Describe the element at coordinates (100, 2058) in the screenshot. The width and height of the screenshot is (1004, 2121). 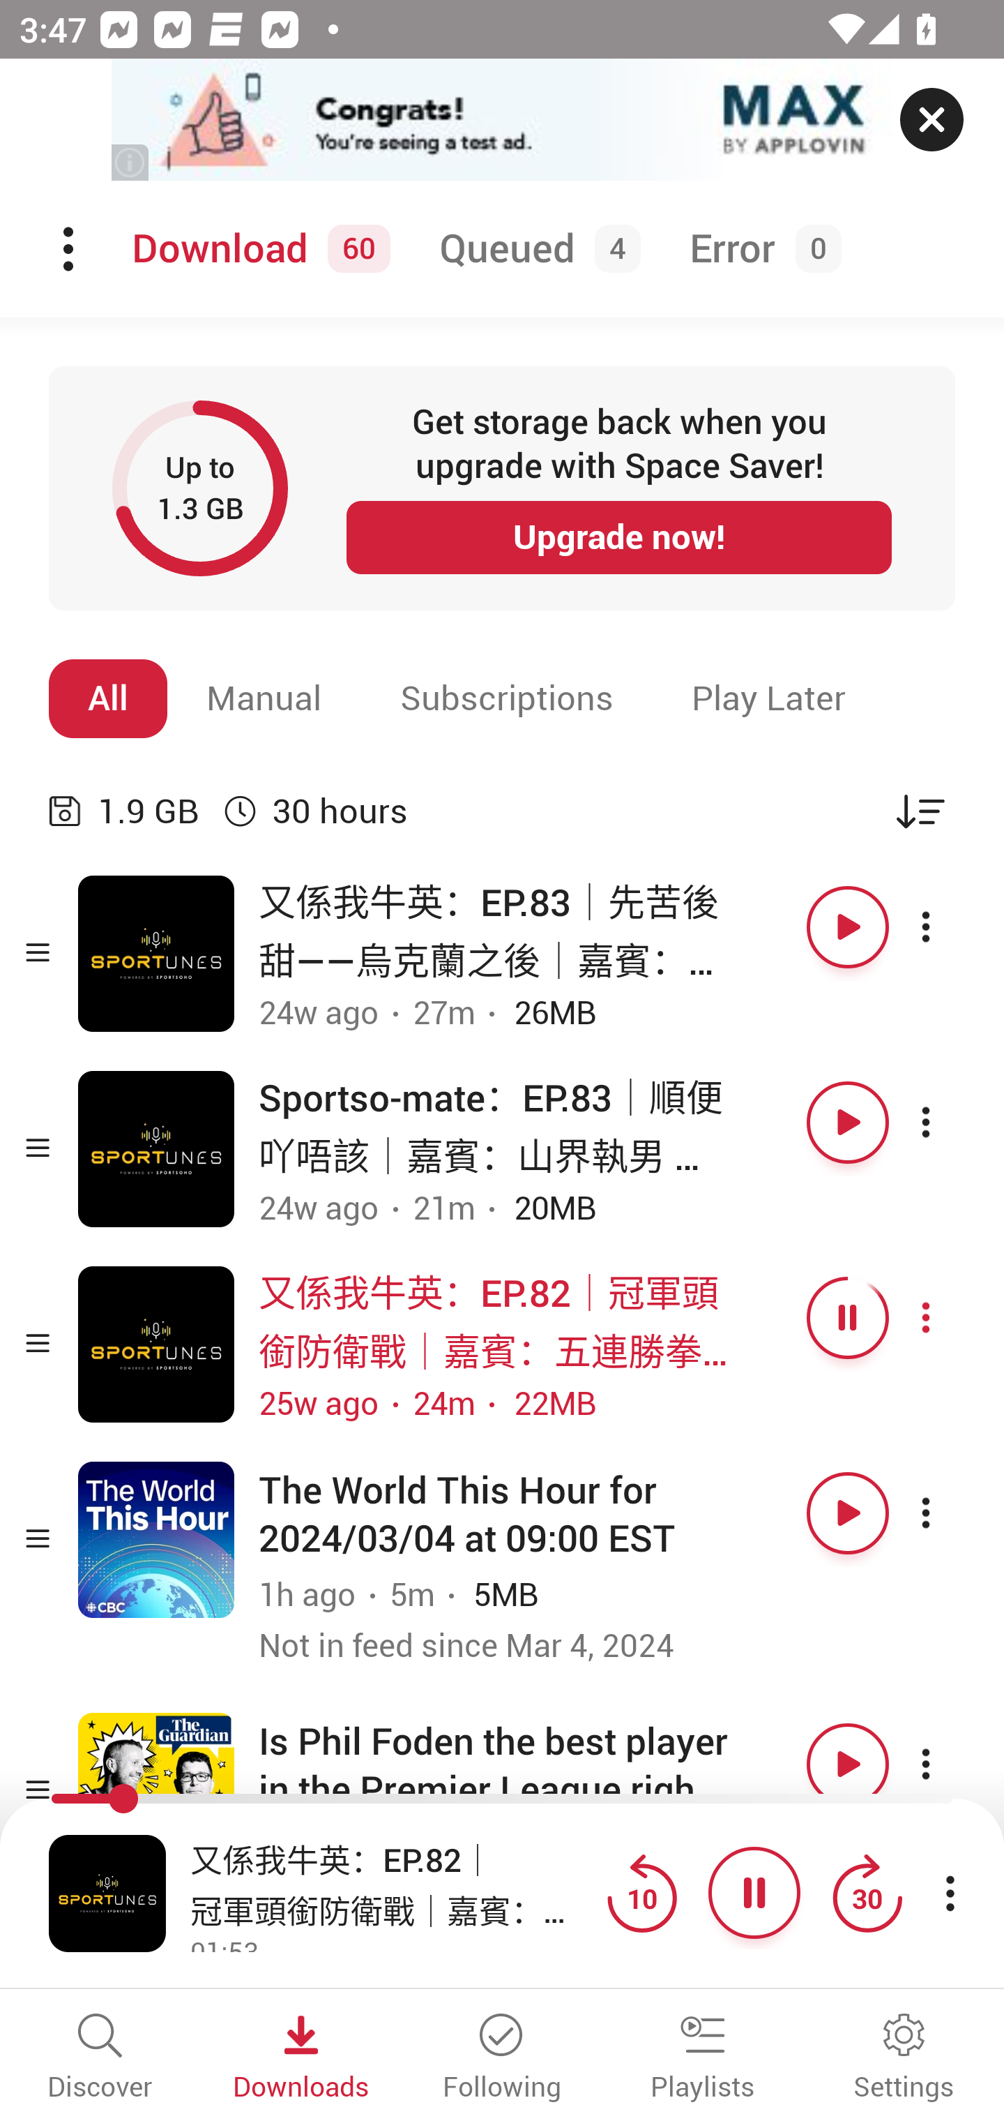
I see `Discover` at that location.